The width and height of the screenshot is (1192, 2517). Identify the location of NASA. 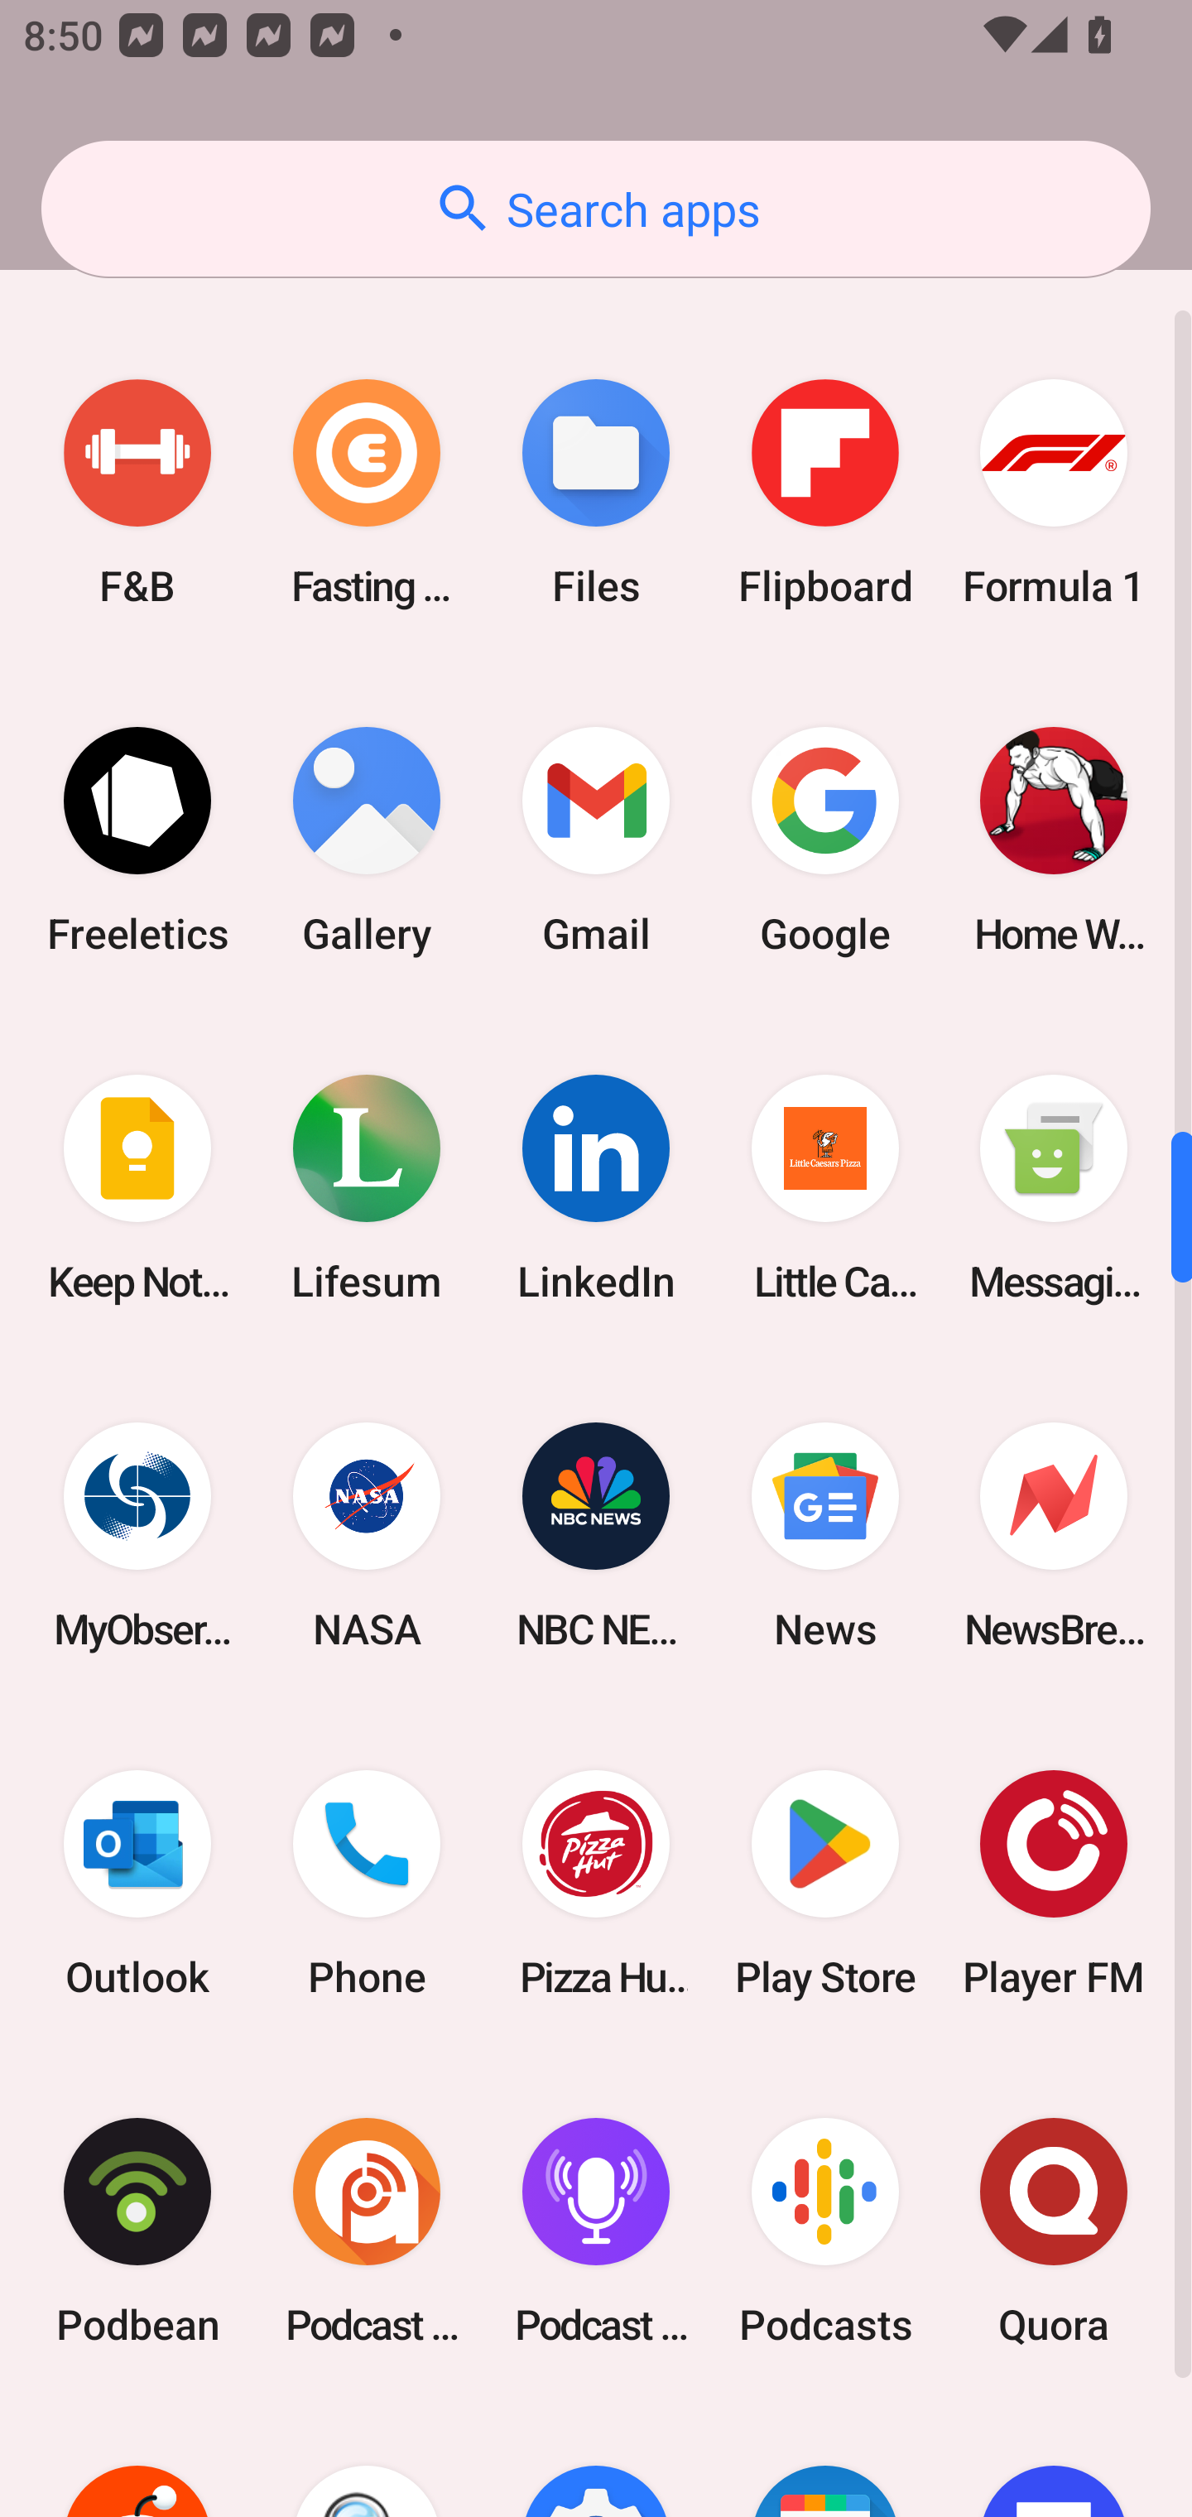
(367, 1535).